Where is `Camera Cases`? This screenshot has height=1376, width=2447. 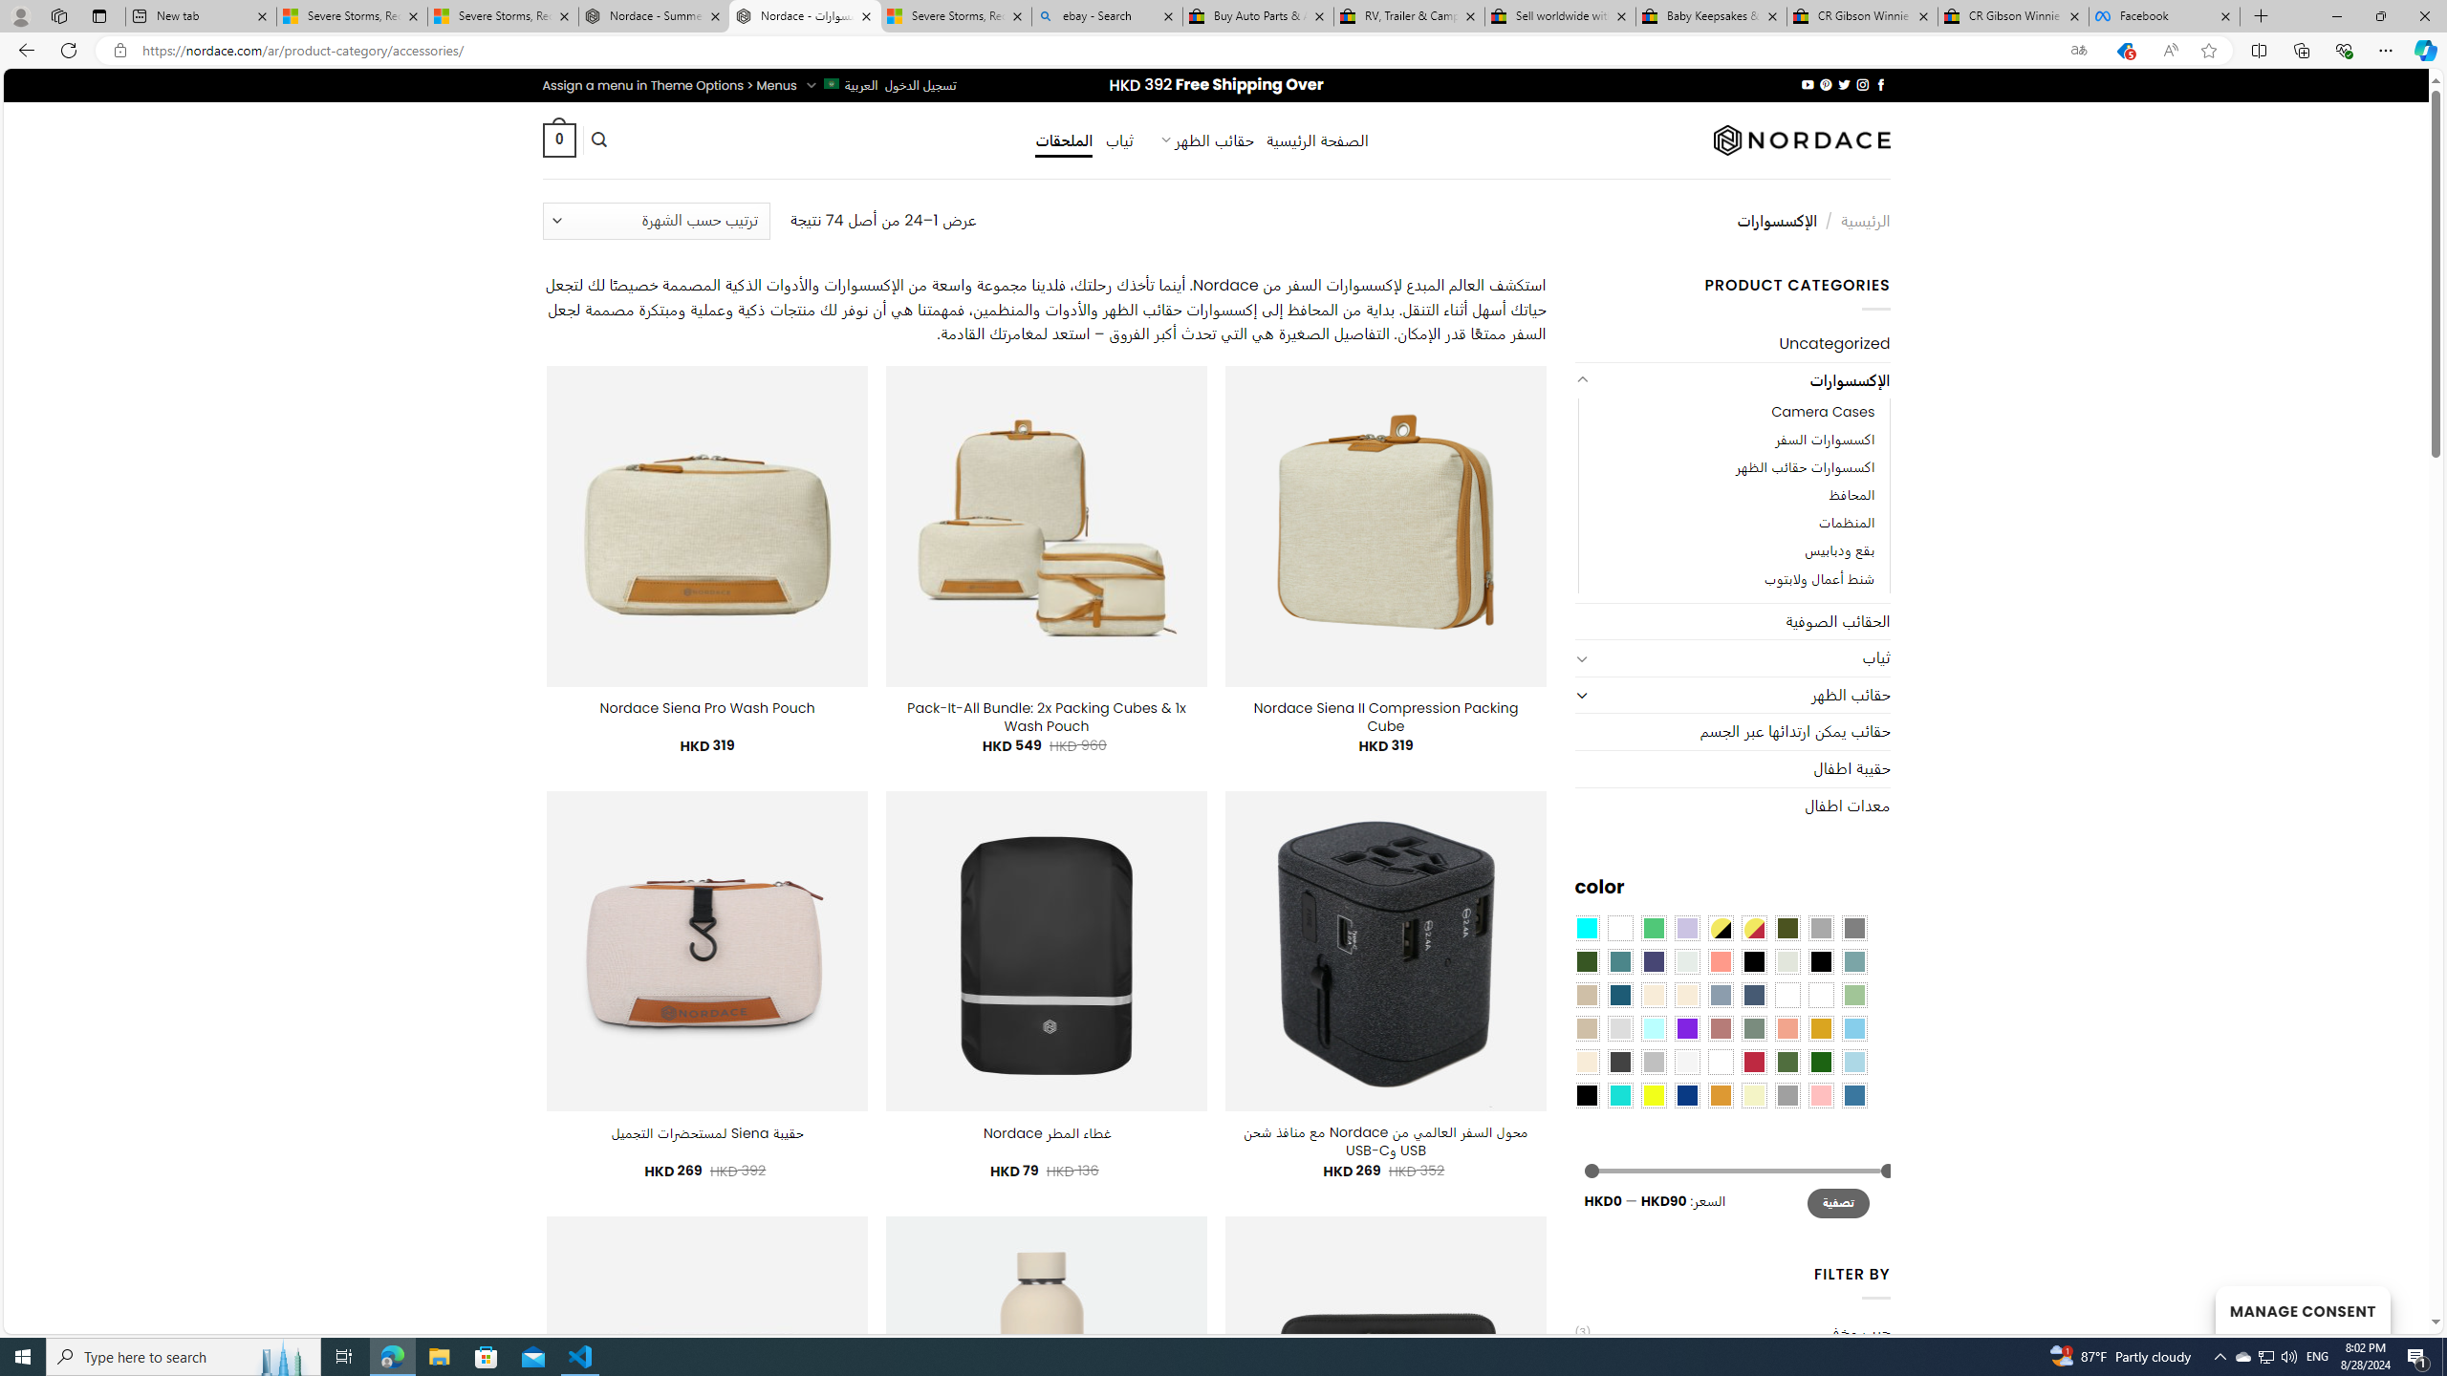
Camera Cases is located at coordinates (1822, 413).